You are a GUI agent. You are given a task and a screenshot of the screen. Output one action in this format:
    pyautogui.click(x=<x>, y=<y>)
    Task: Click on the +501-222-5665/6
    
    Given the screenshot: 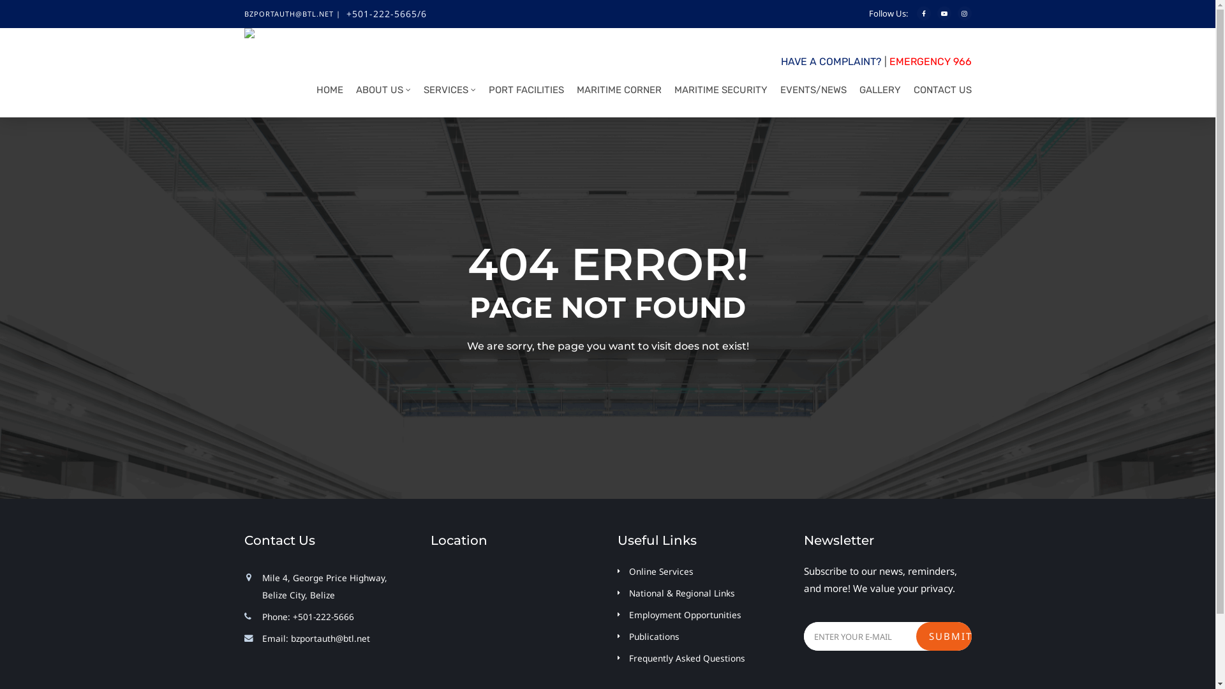 What is the action you would take?
    pyautogui.click(x=386, y=14)
    